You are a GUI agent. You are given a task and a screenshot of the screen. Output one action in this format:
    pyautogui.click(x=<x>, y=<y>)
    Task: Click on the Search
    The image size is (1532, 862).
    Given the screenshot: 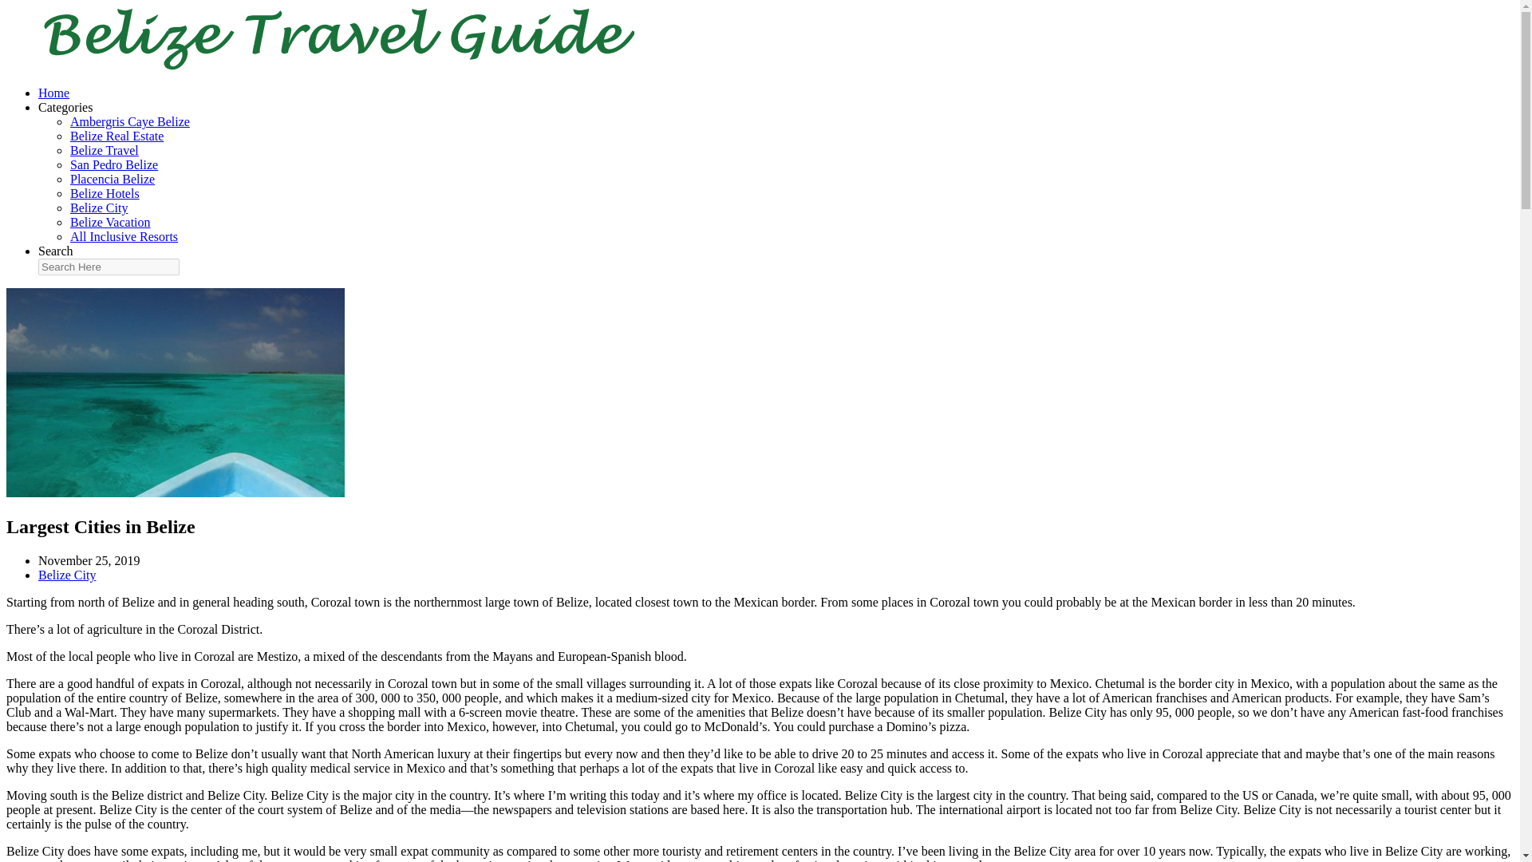 What is the action you would take?
    pyautogui.click(x=56, y=251)
    